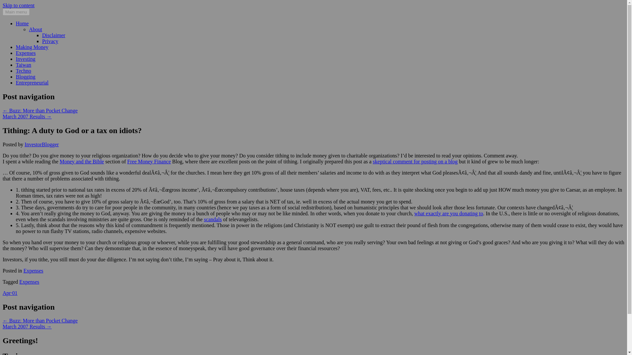 The height and width of the screenshot is (355, 632). What do you see at coordinates (50, 41) in the screenshot?
I see `Privacy` at bounding box center [50, 41].